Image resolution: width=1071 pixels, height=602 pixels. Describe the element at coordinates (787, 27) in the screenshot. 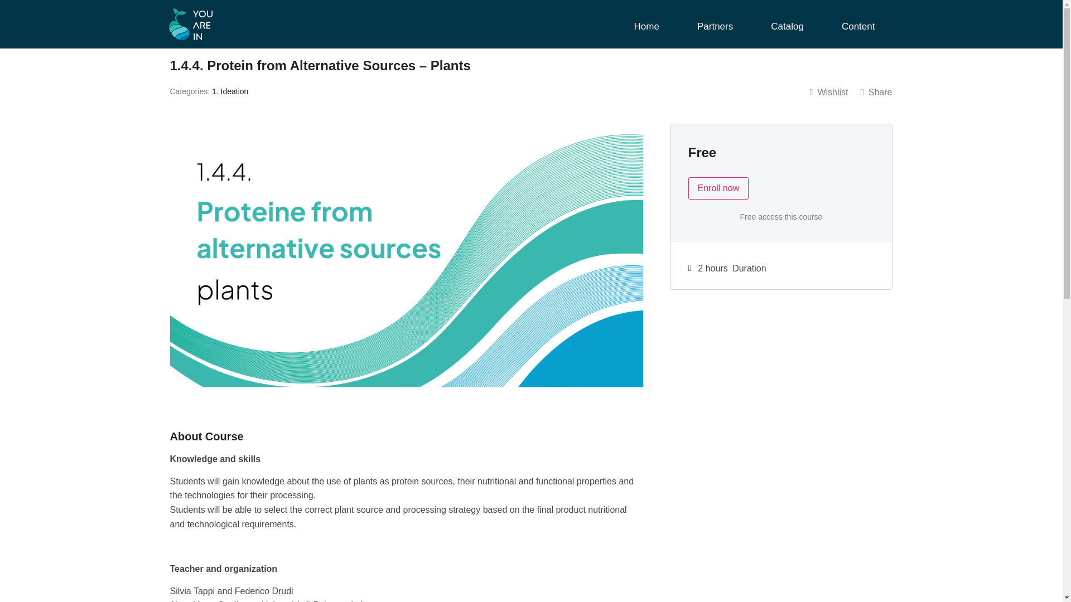

I see `Catalog` at that location.